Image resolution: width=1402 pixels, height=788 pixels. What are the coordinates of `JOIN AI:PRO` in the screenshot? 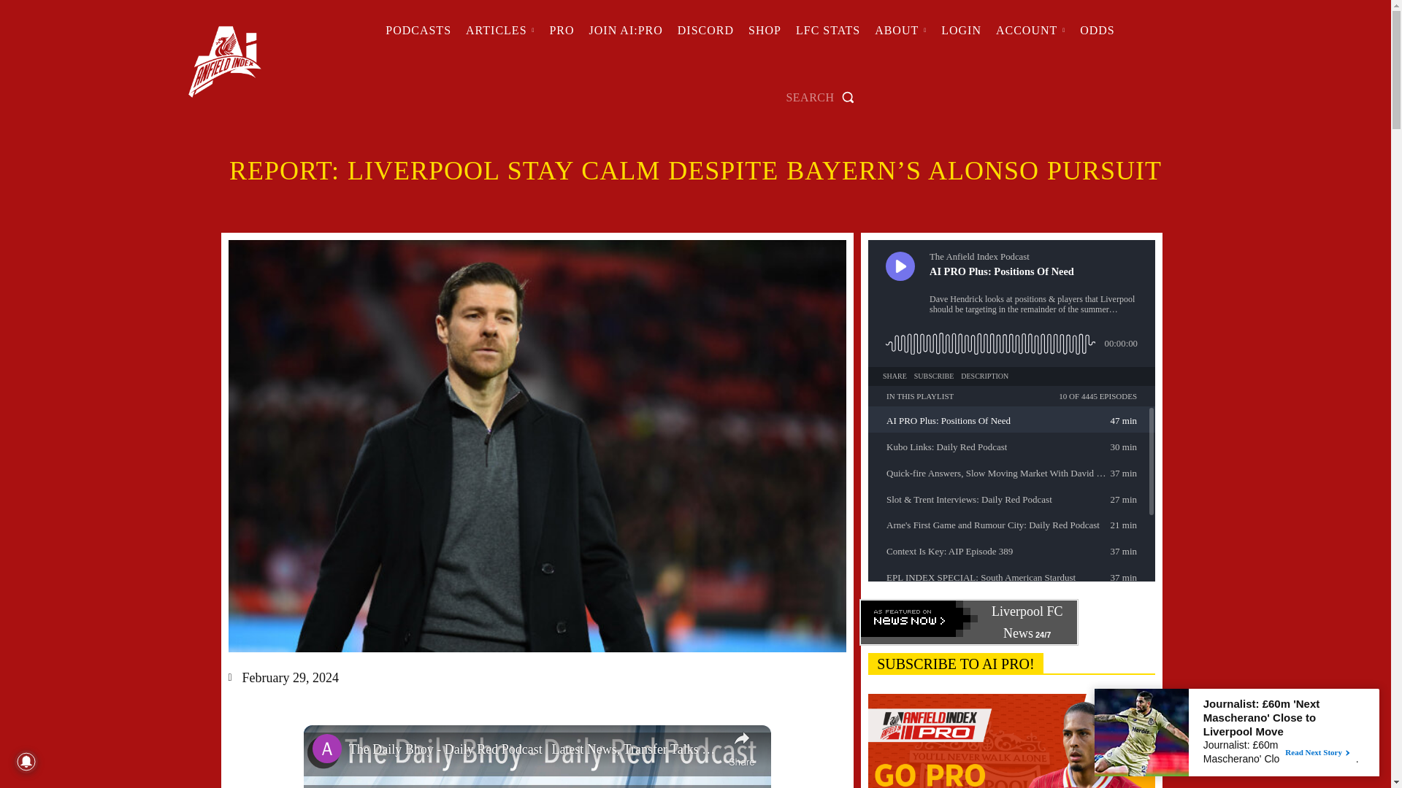 It's located at (625, 31).